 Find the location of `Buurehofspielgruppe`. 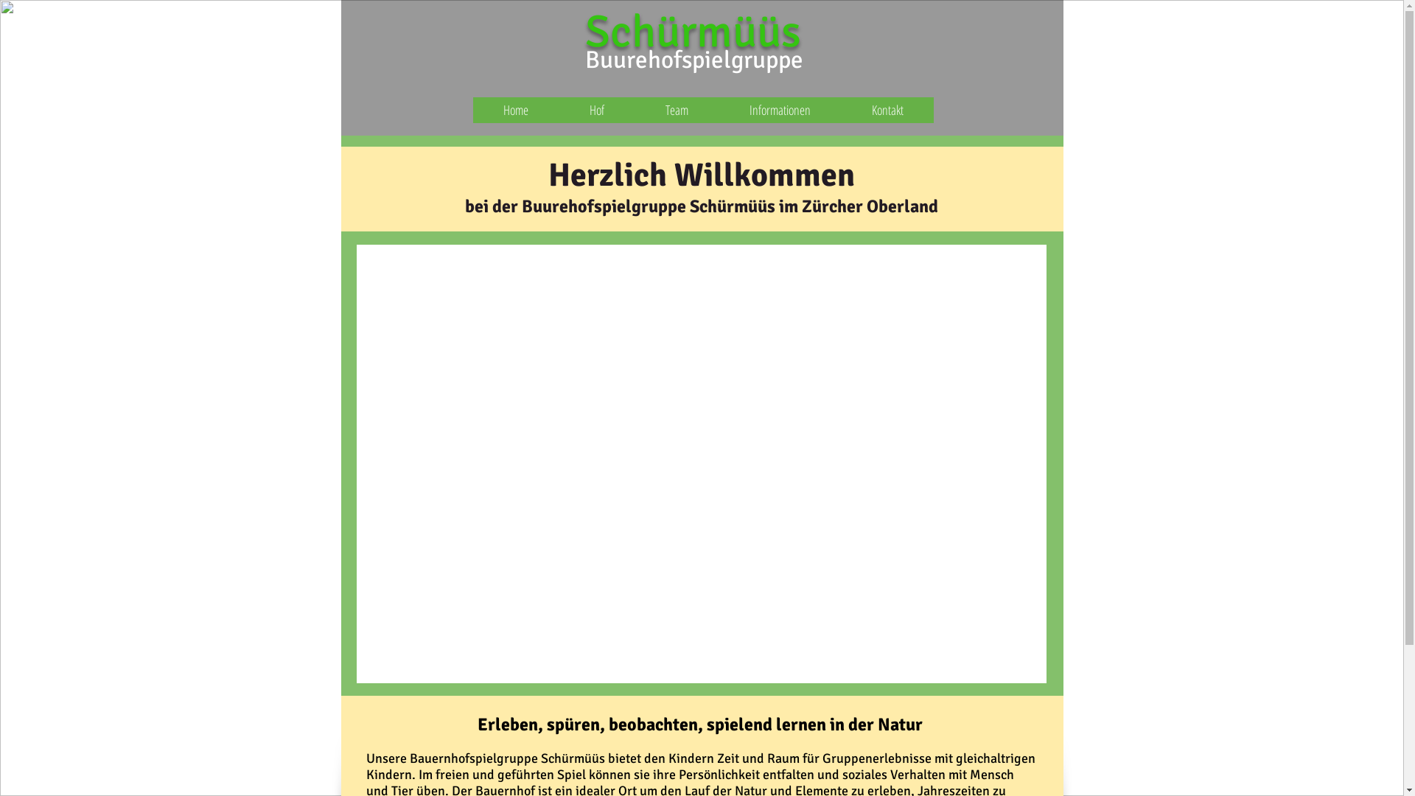

Buurehofspielgruppe is located at coordinates (694, 60).